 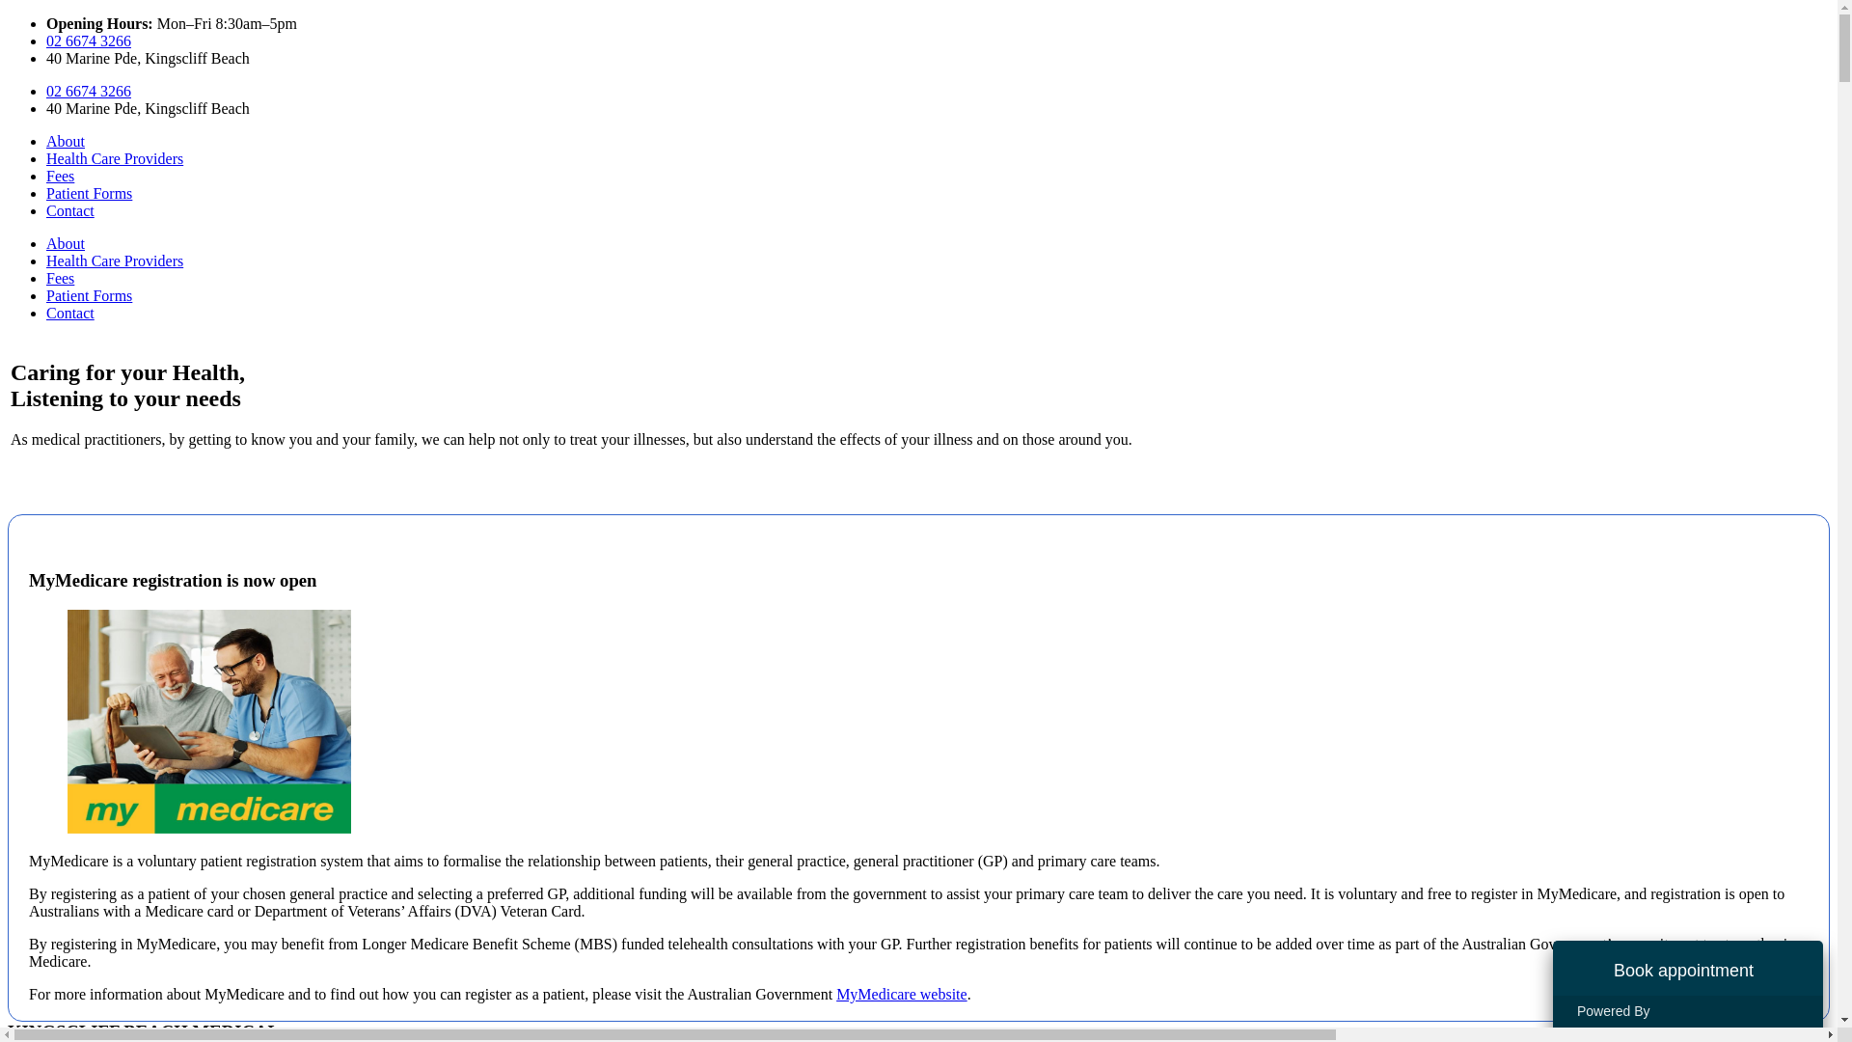 I want to click on 40 Marine Pde, Kingscliff Beach, so click(x=149, y=58).